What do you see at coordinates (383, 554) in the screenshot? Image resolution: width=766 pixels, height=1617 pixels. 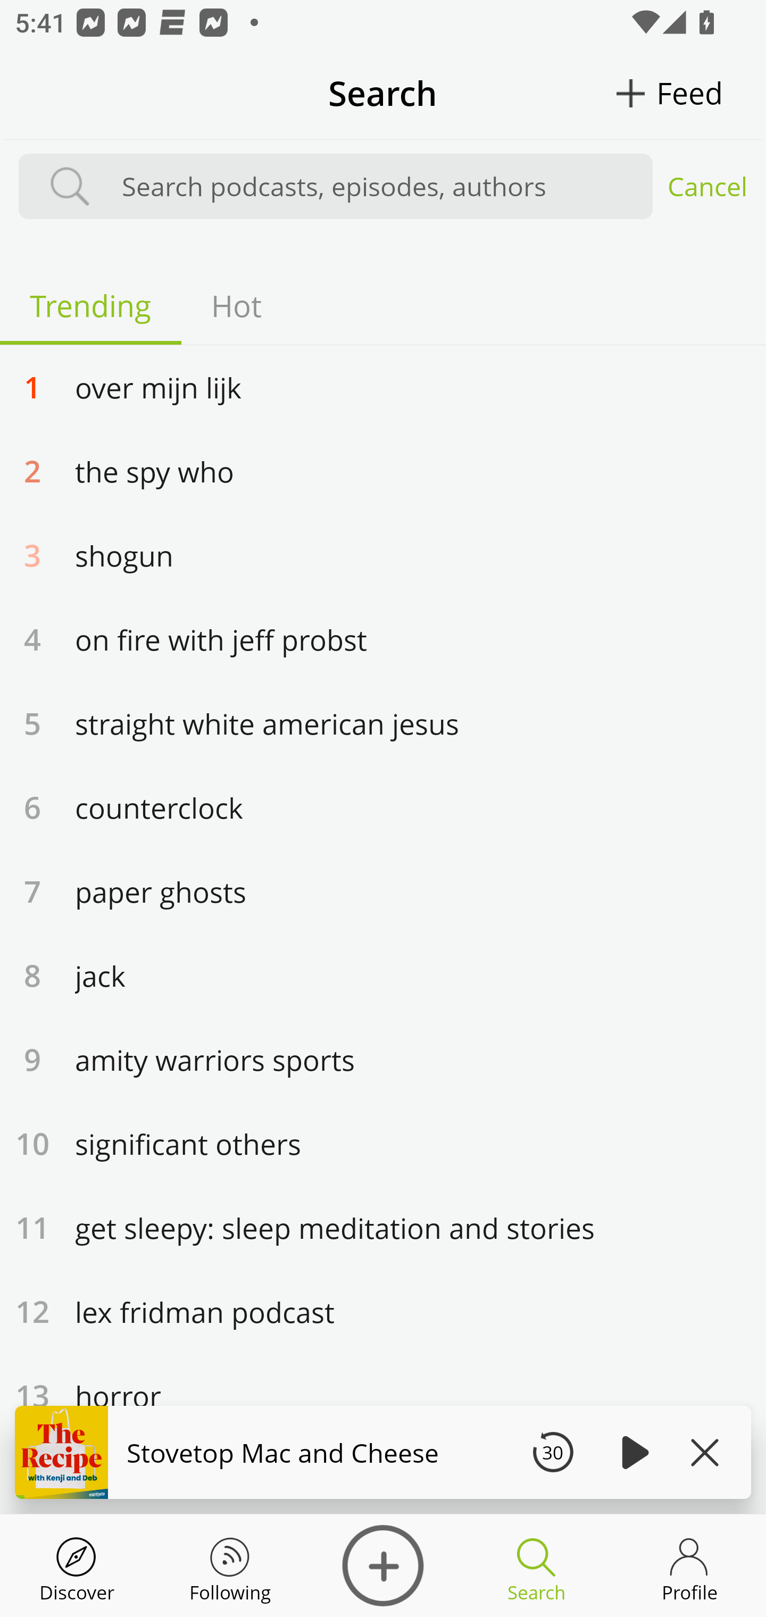 I see `3 shogun` at bounding box center [383, 554].